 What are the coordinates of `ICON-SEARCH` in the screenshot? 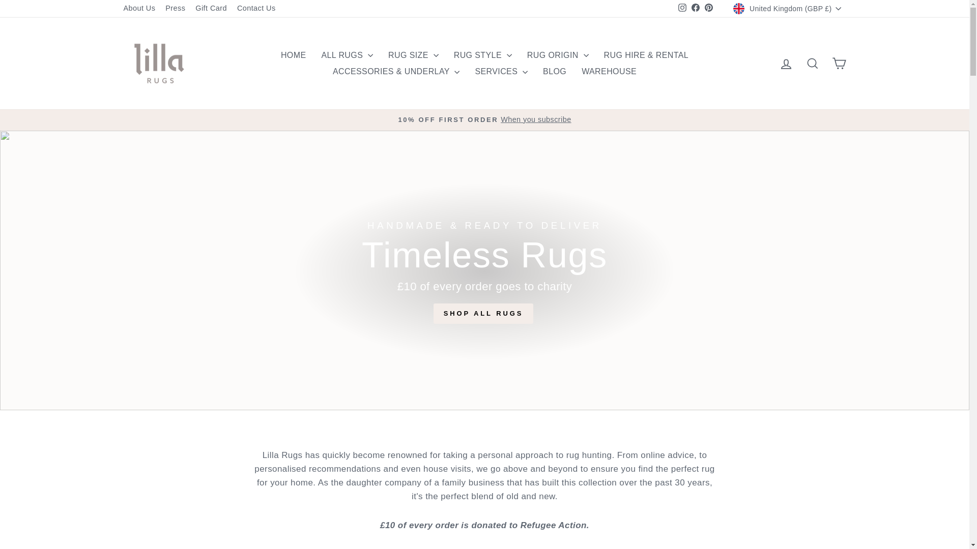 It's located at (812, 64).